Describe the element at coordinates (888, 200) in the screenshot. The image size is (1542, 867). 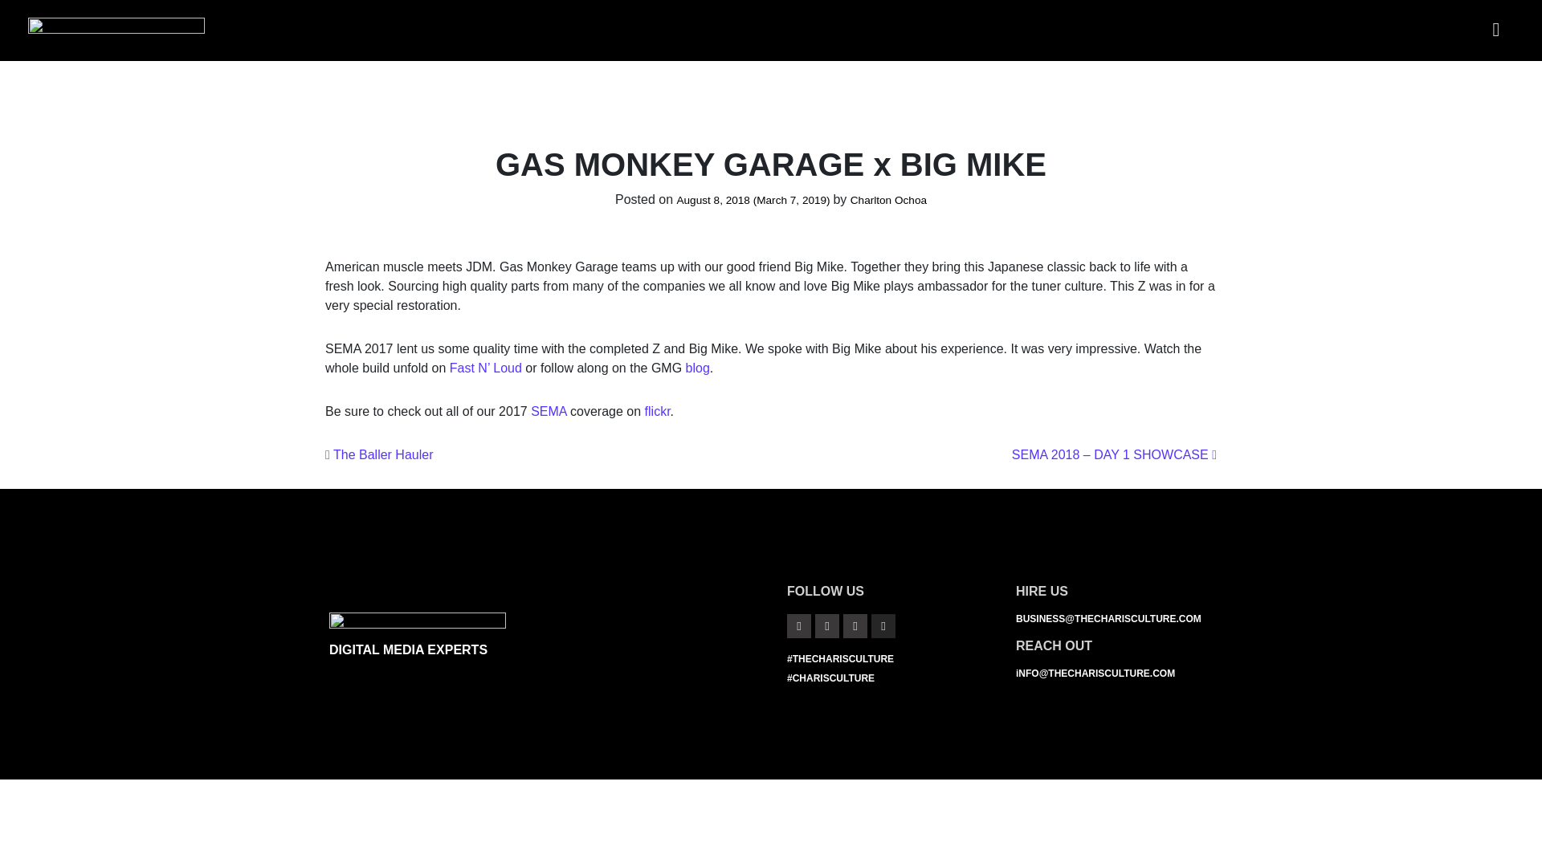
I see `Charlton Ochoa` at that location.